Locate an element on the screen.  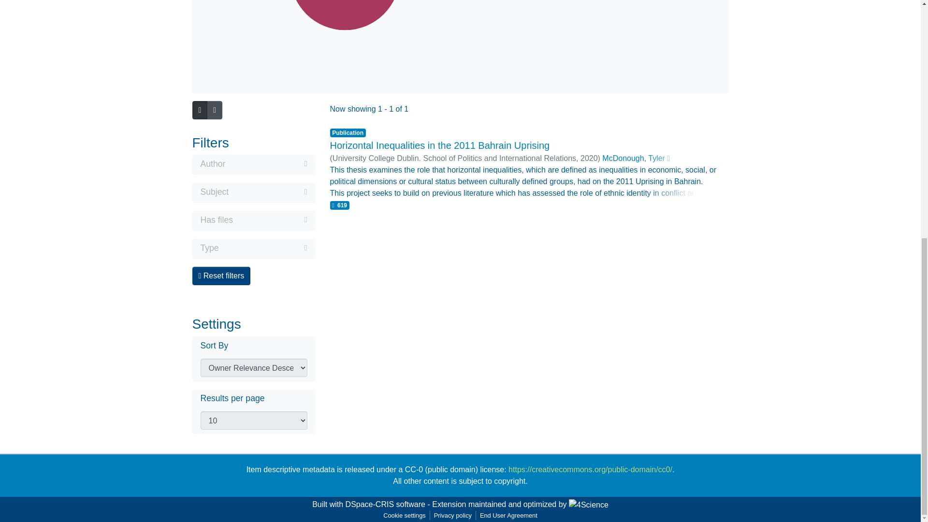
Expand filter is located at coordinates (270, 219).